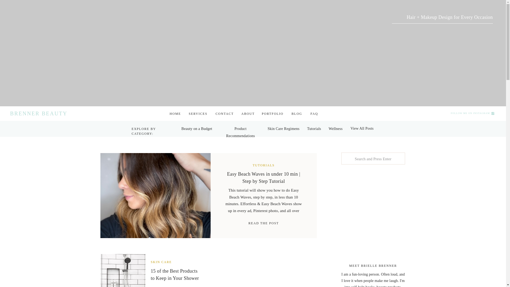 The image size is (510, 287). What do you see at coordinates (198, 114) in the screenshot?
I see `SERVICES` at bounding box center [198, 114].